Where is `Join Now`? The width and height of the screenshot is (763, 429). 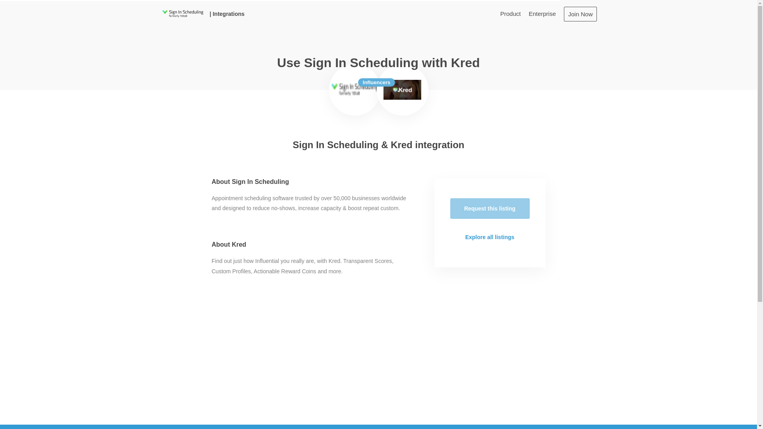 Join Now is located at coordinates (580, 14).